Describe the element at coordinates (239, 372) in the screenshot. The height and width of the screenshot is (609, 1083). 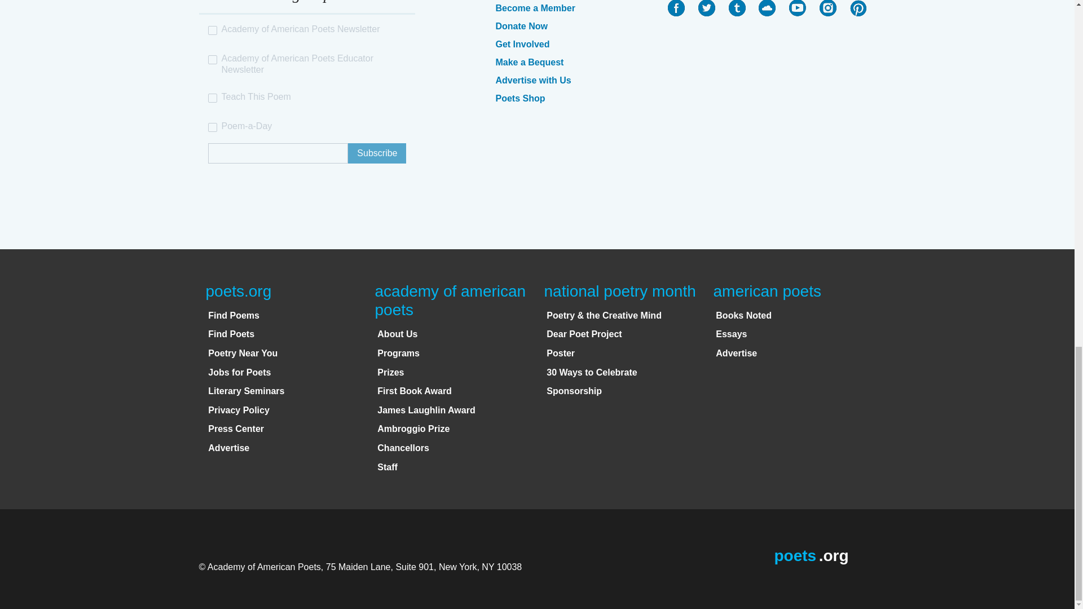
I see `Jobs for Poets` at that location.